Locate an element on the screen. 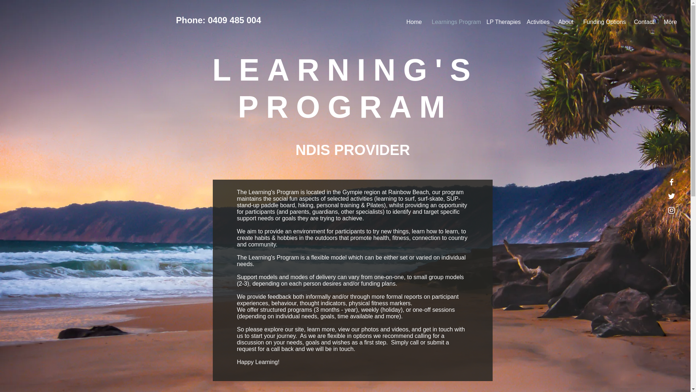 Image resolution: width=696 pixels, height=392 pixels. LP Therapies is located at coordinates (501, 22).